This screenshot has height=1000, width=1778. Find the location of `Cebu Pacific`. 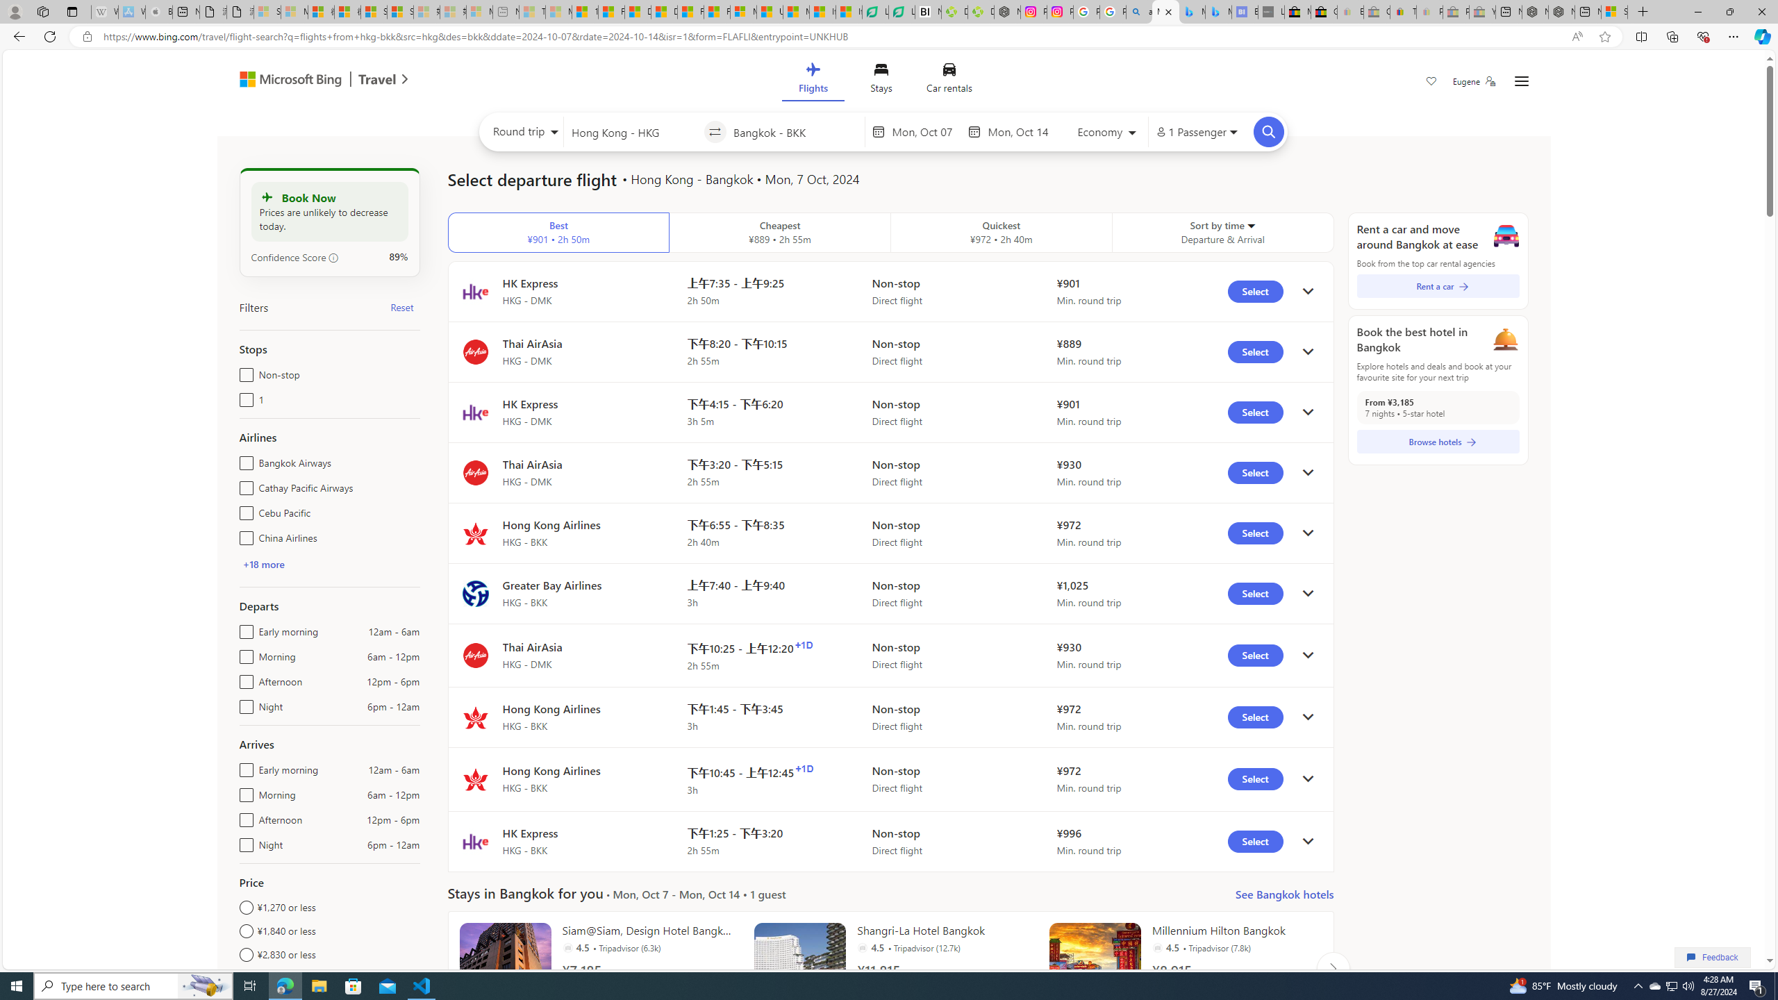

Cebu Pacific is located at coordinates (243, 510).